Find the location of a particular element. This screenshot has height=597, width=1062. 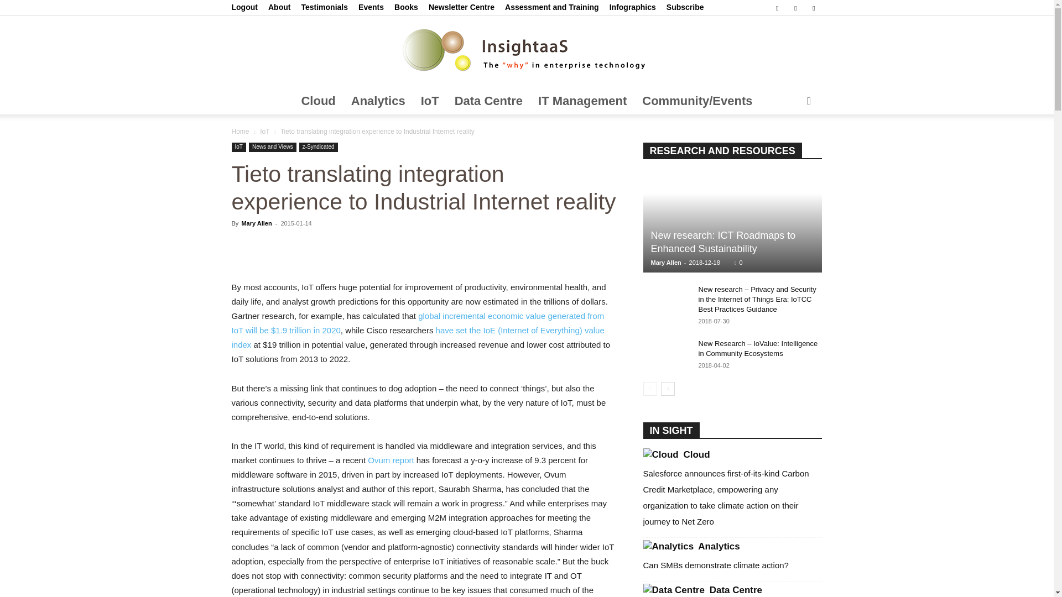

Assessment and Training is located at coordinates (552, 7).